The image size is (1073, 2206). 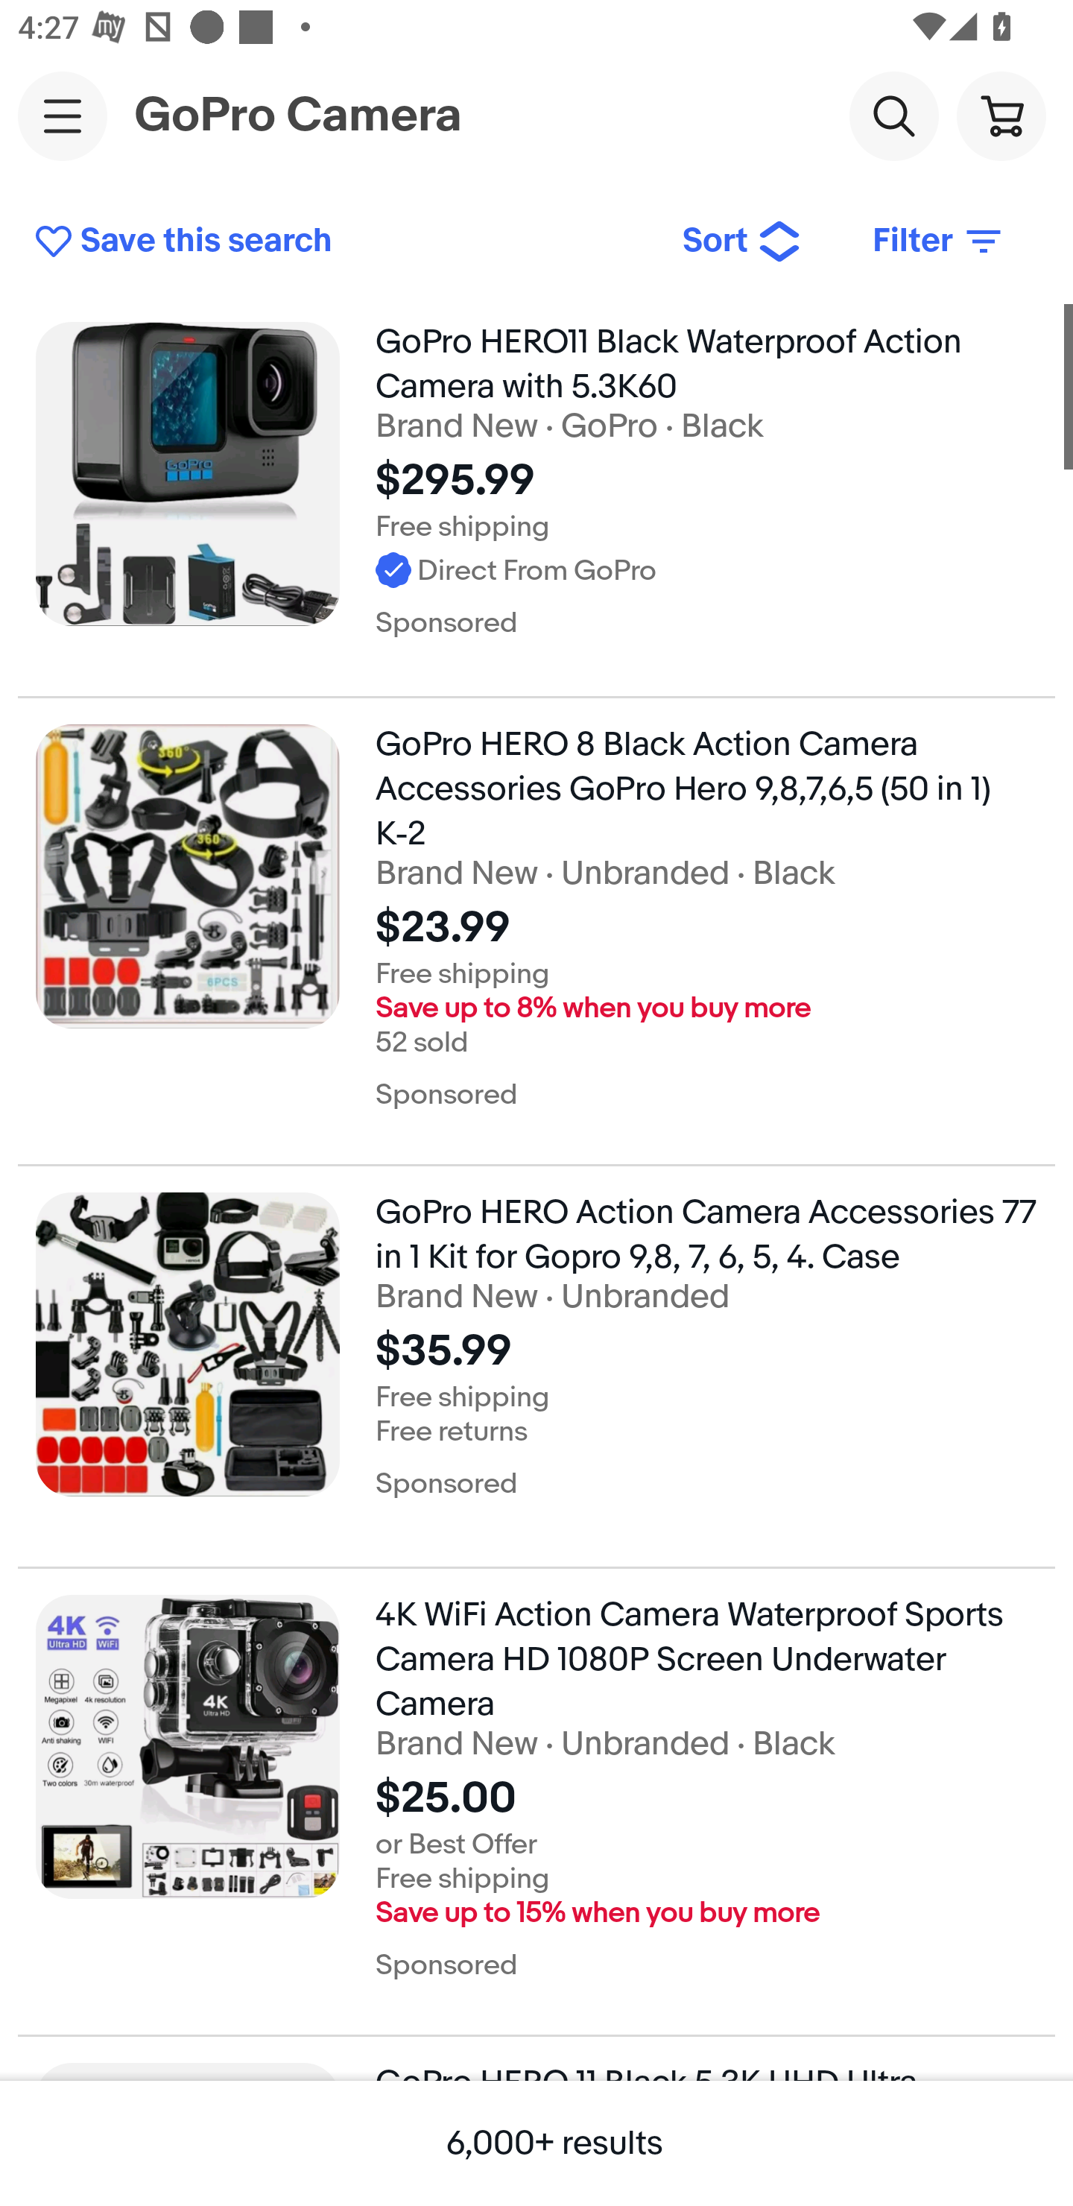 What do you see at coordinates (63, 116) in the screenshot?
I see `Main navigation, open` at bounding box center [63, 116].